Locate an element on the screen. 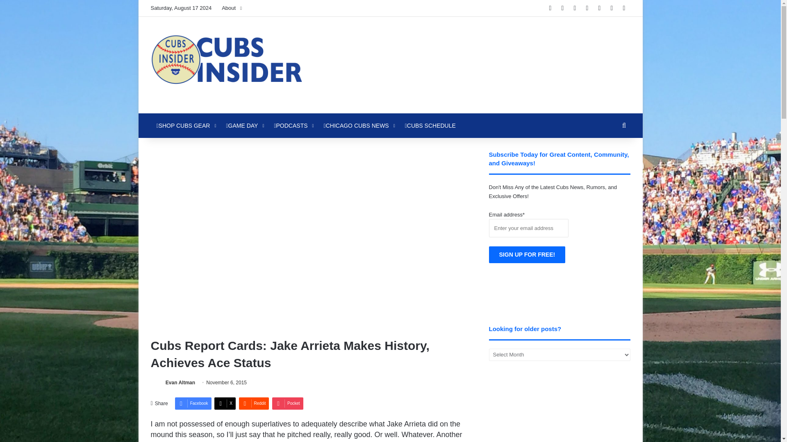 The image size is (787, 442). SIGN UP FOR FREE! is located at coordinates (527, 255).